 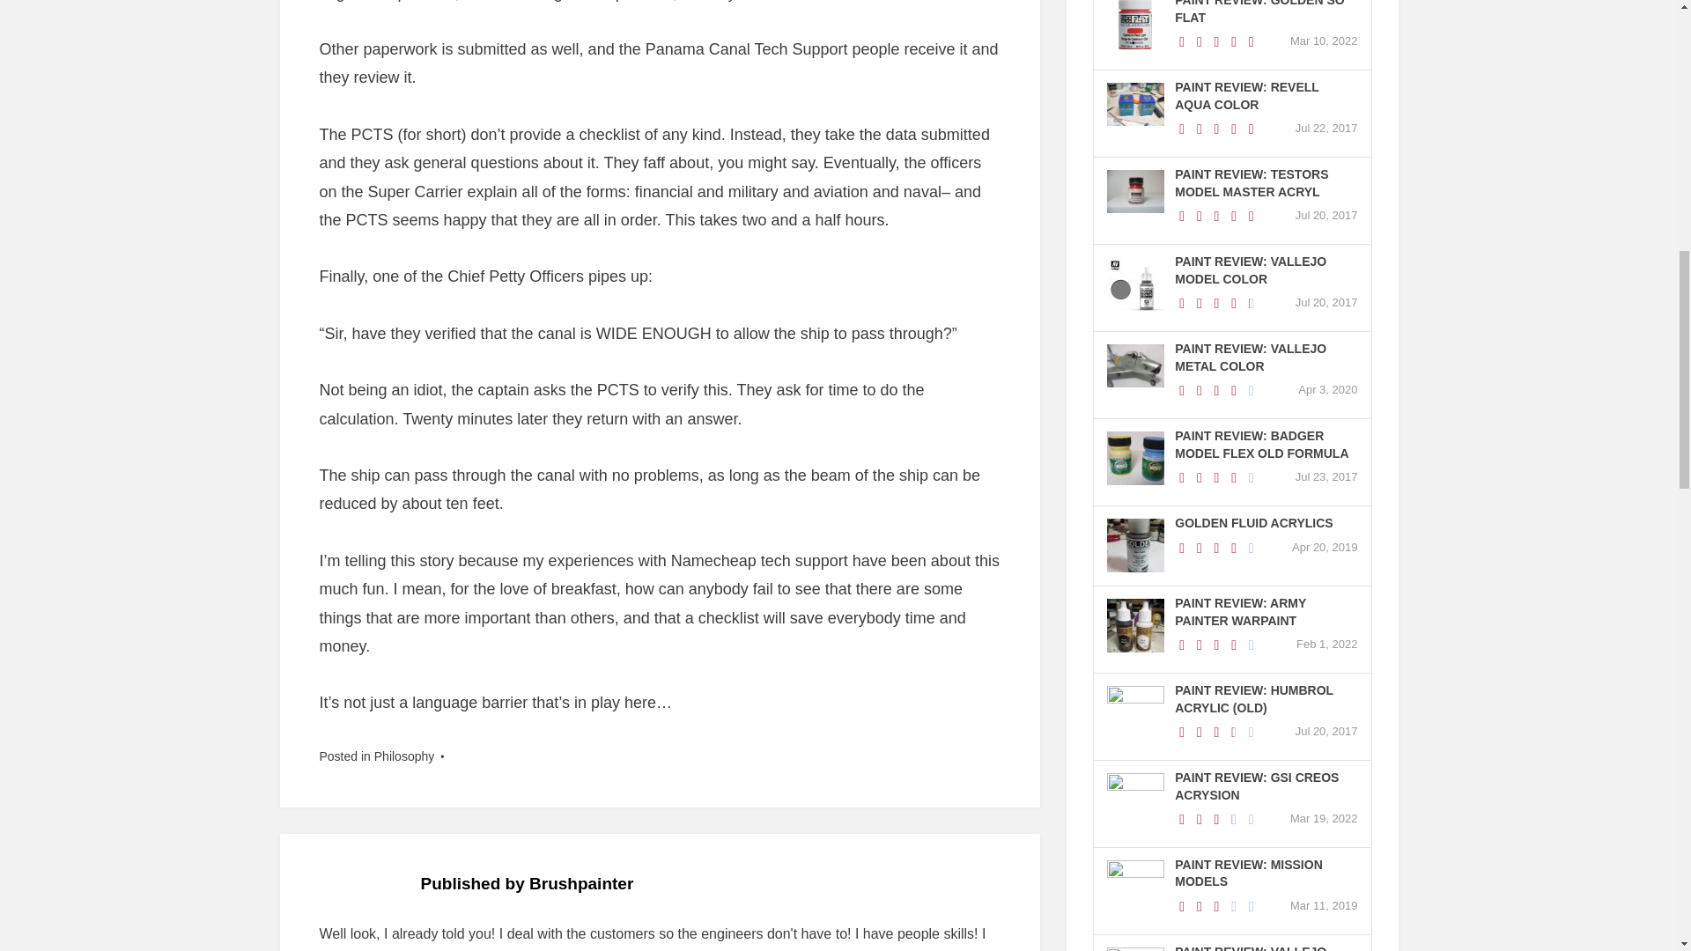 I want to click on PAINT REVIEW: GOLDEN SO FLAT, so click(x=1259, y=12).